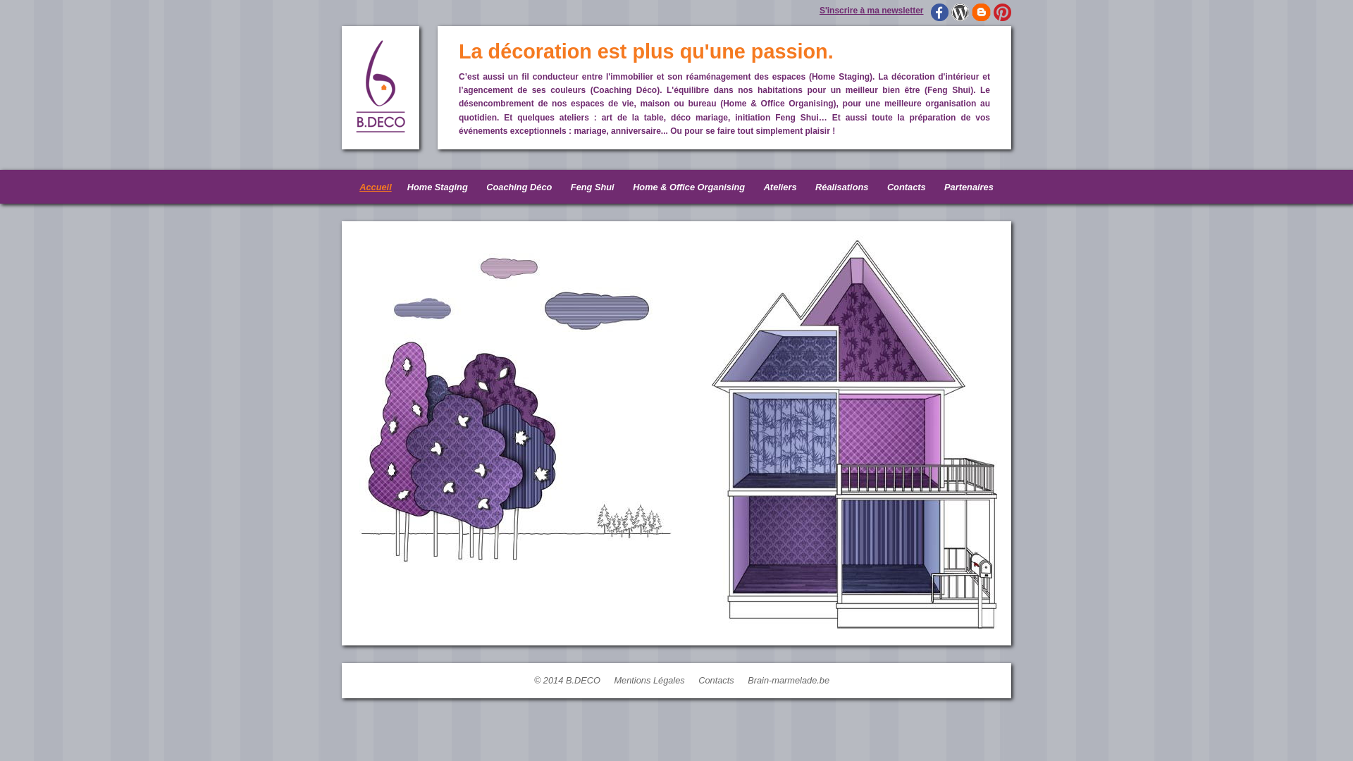 This screenshot has height=761, width=1353. I want to click on Ateliers, so click(781, 187).